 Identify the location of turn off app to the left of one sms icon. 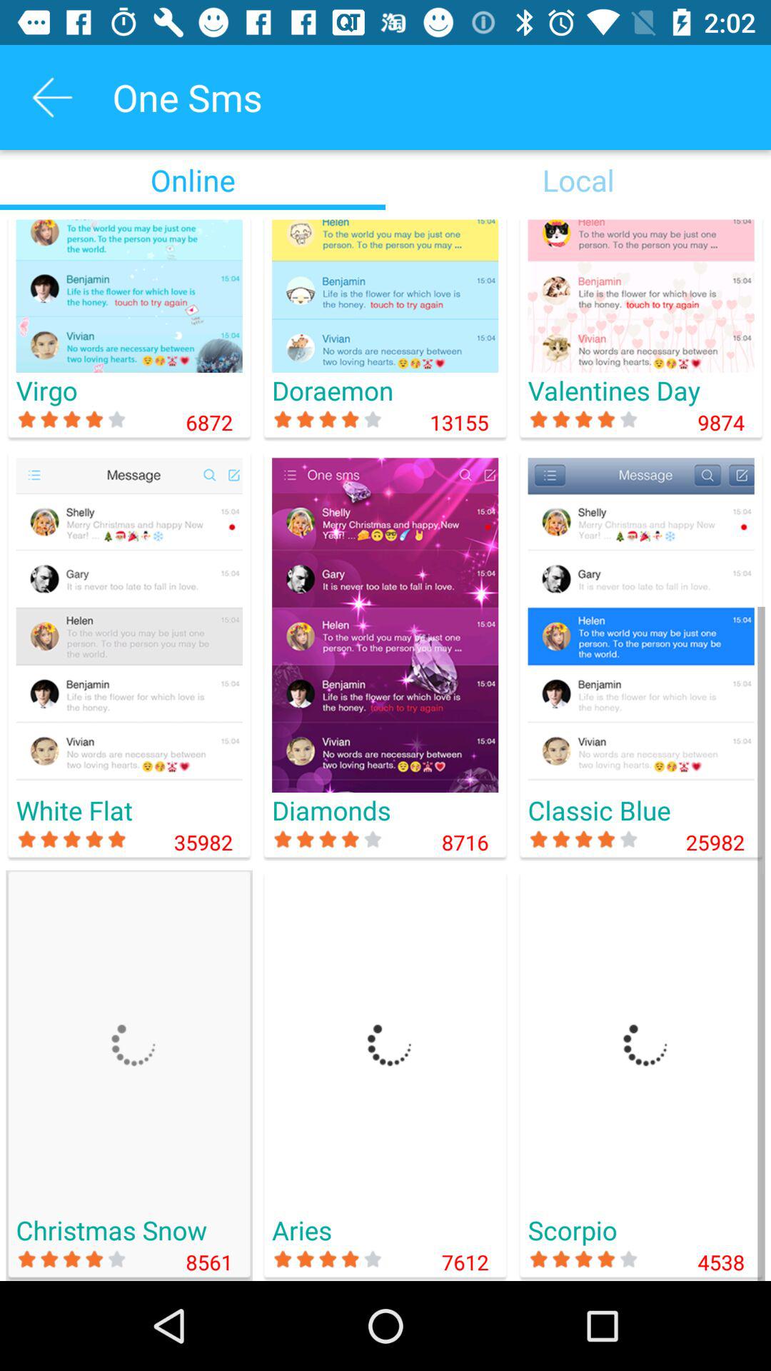
(52, 97).